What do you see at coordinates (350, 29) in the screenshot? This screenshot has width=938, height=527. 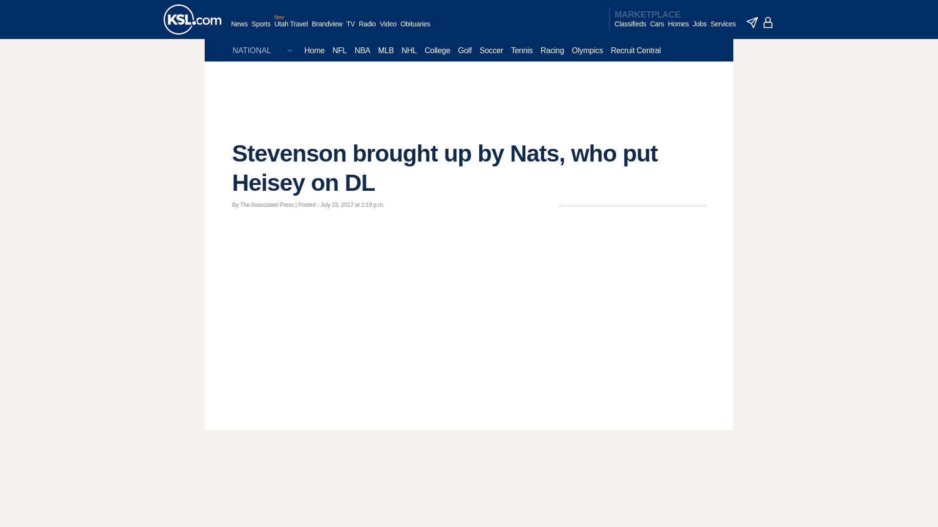 I see `TV` at bounding box center [350, 29].